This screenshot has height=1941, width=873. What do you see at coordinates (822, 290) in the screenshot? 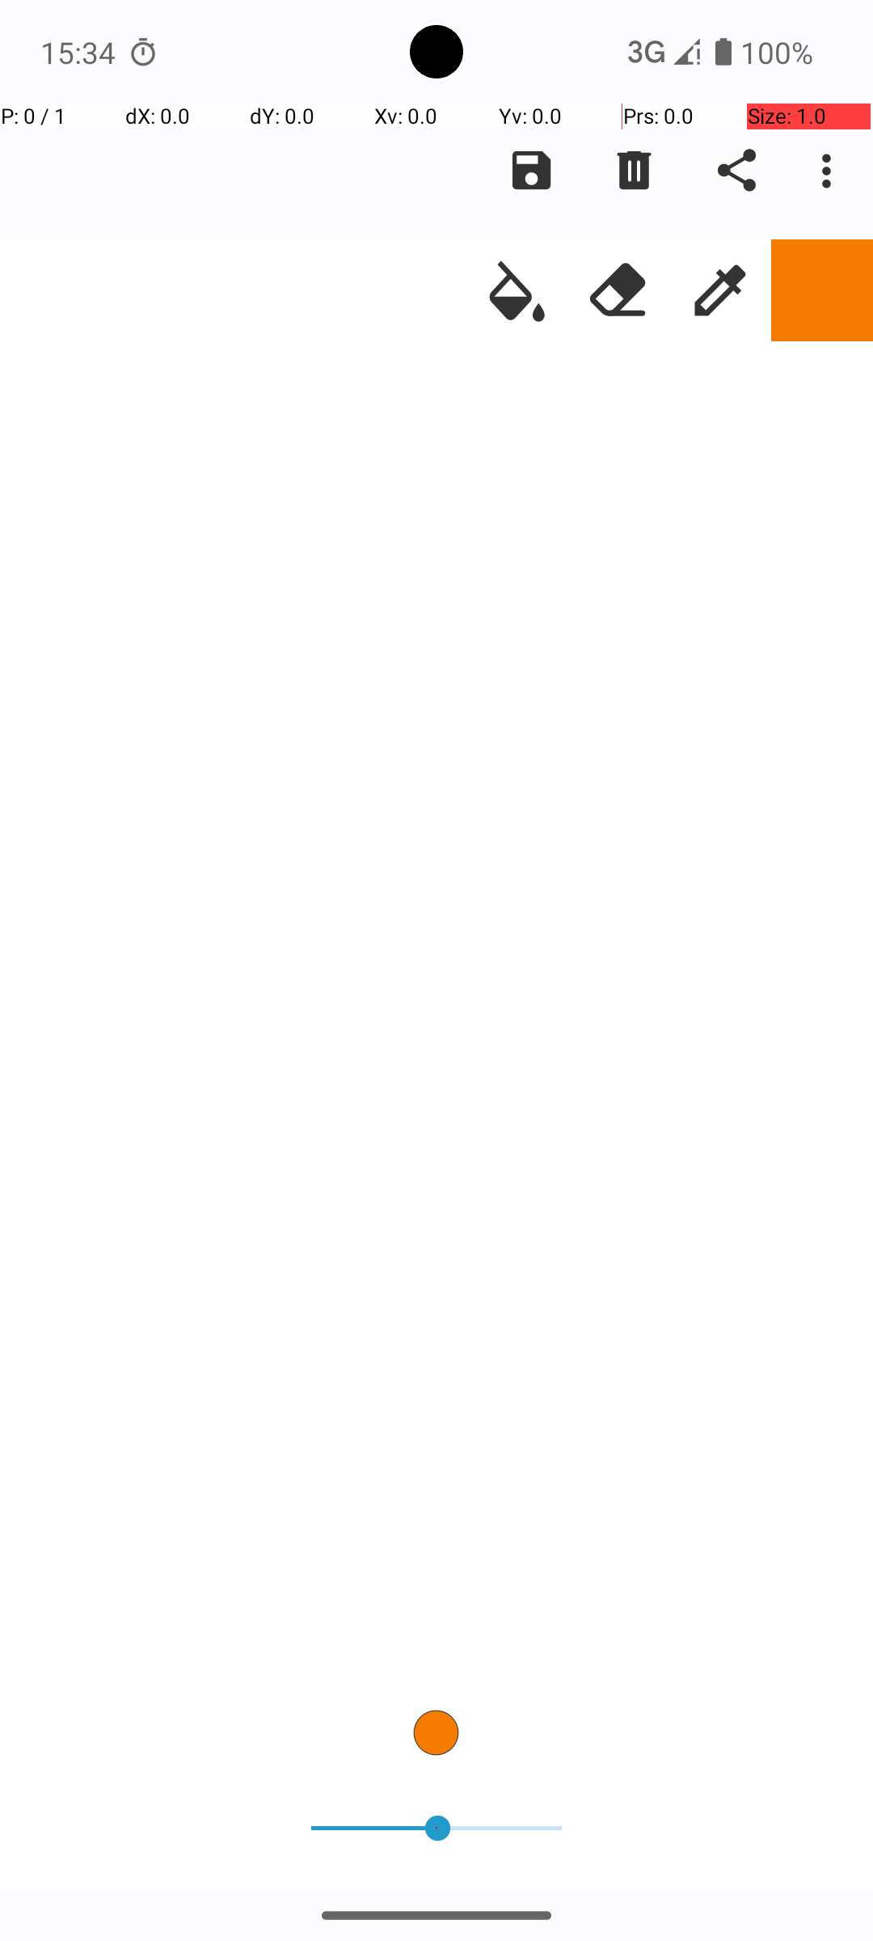
I see `Change color` at bounding box center [822, 290].